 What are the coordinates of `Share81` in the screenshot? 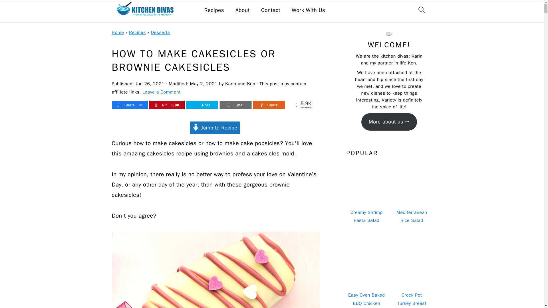 It's located at (130, 105).